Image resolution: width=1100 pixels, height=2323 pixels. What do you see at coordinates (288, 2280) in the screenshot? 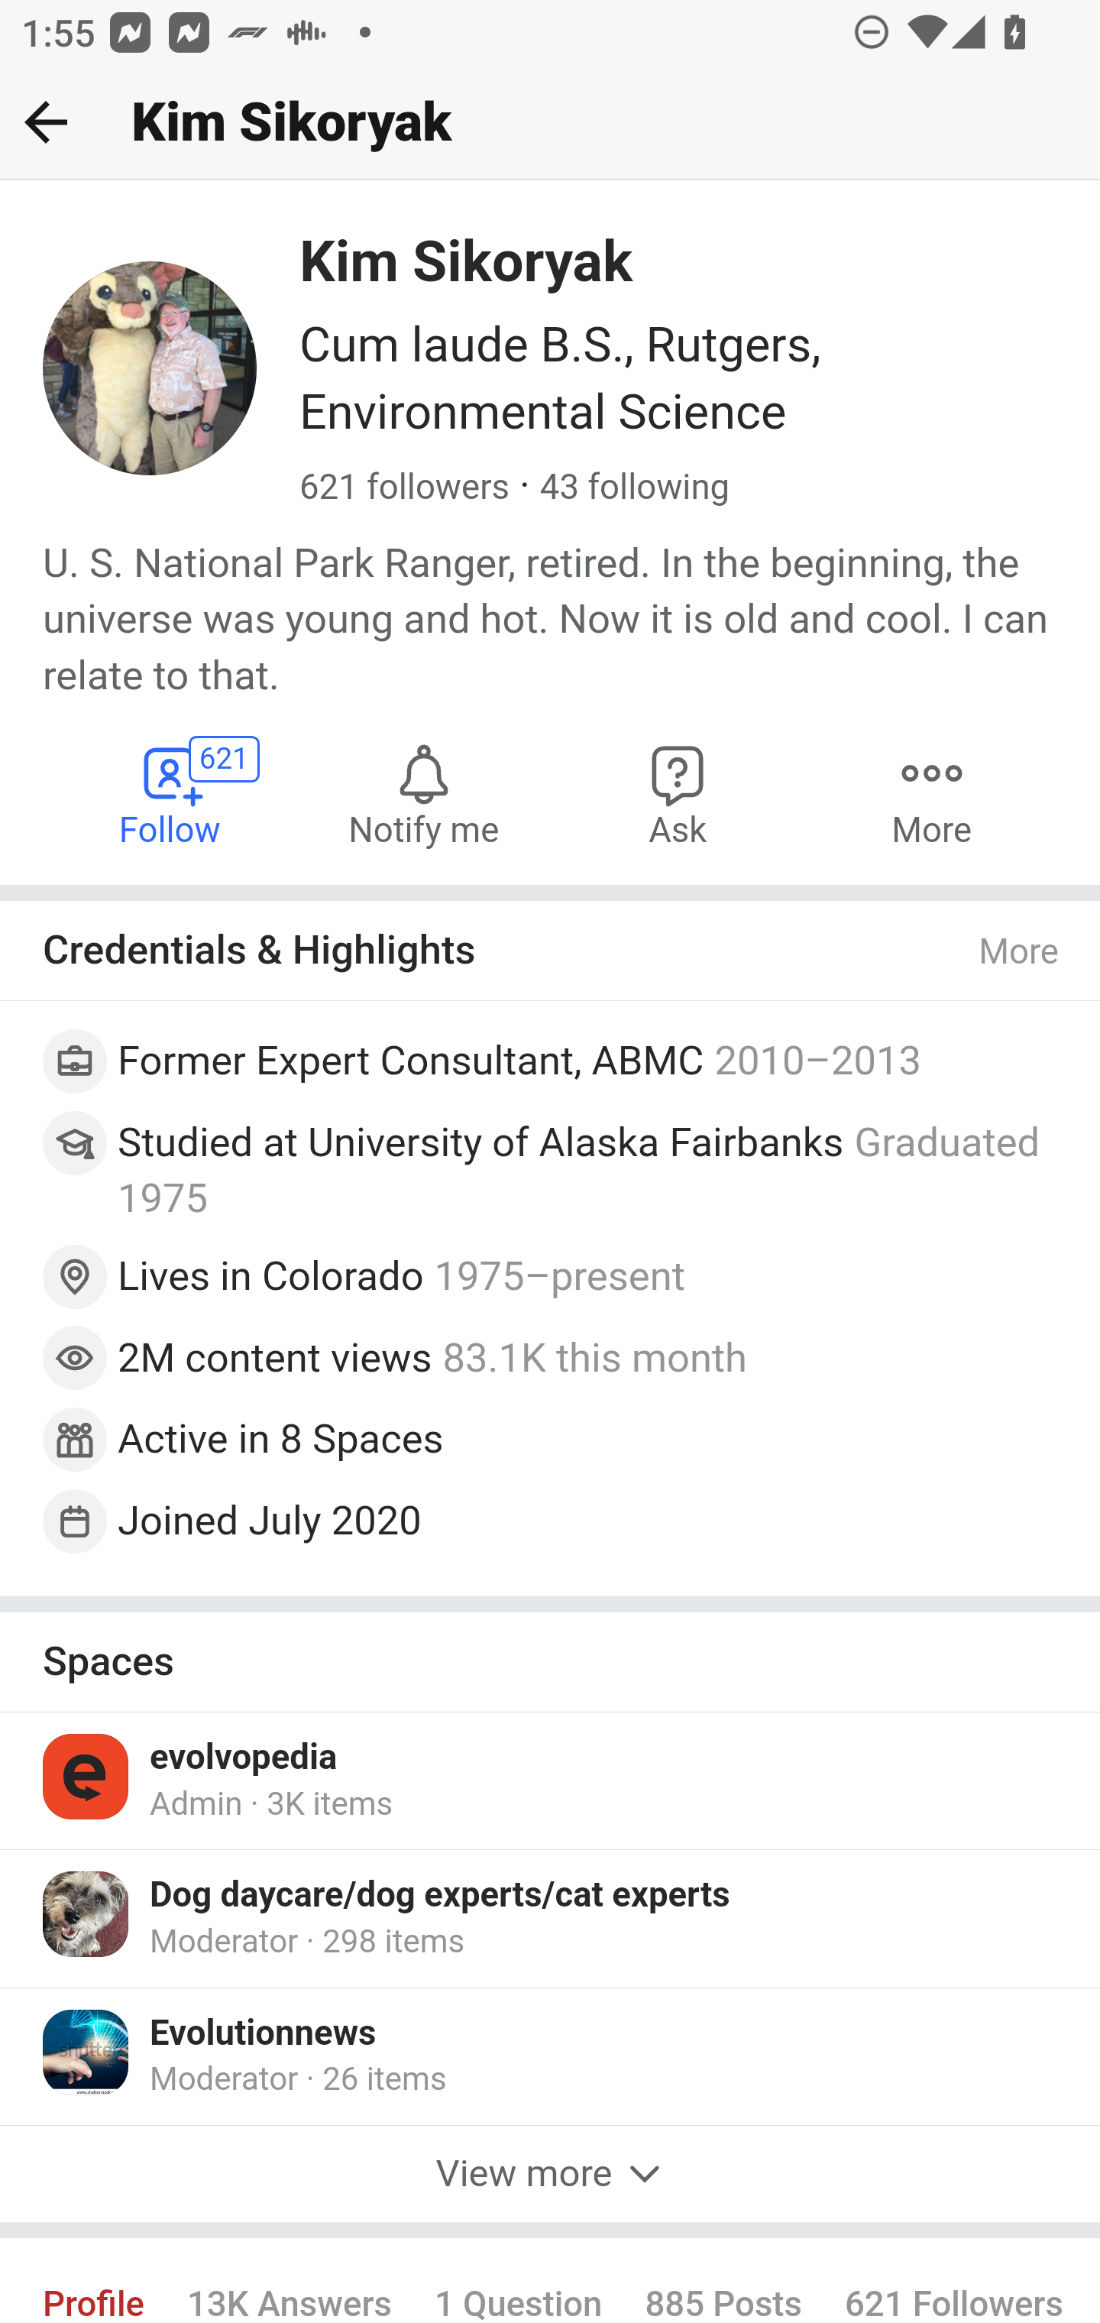
I see `13K Answers` at bounding box center [288, 2280].